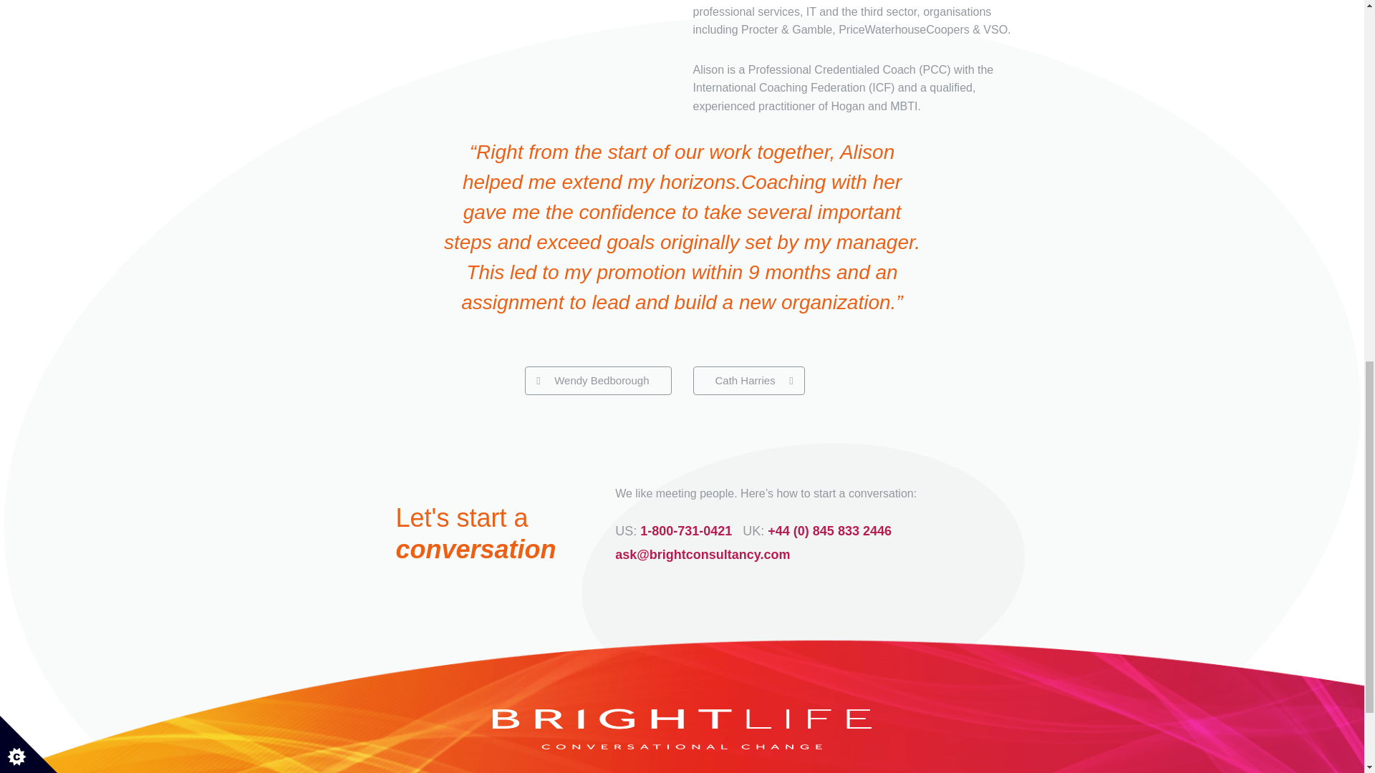  I want to click on Cath Harries, so click(748, 372).